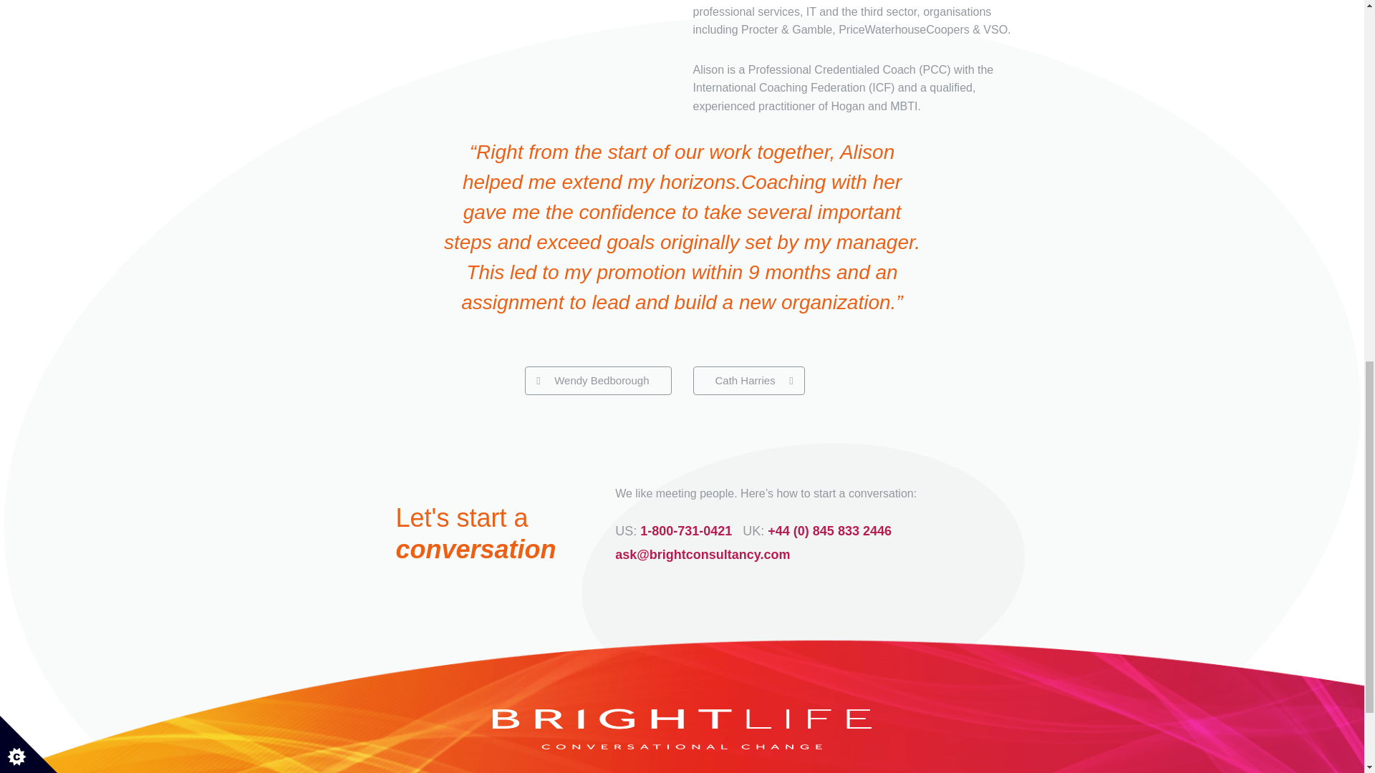  I want to click on Cath Harries, so click(748, 372).